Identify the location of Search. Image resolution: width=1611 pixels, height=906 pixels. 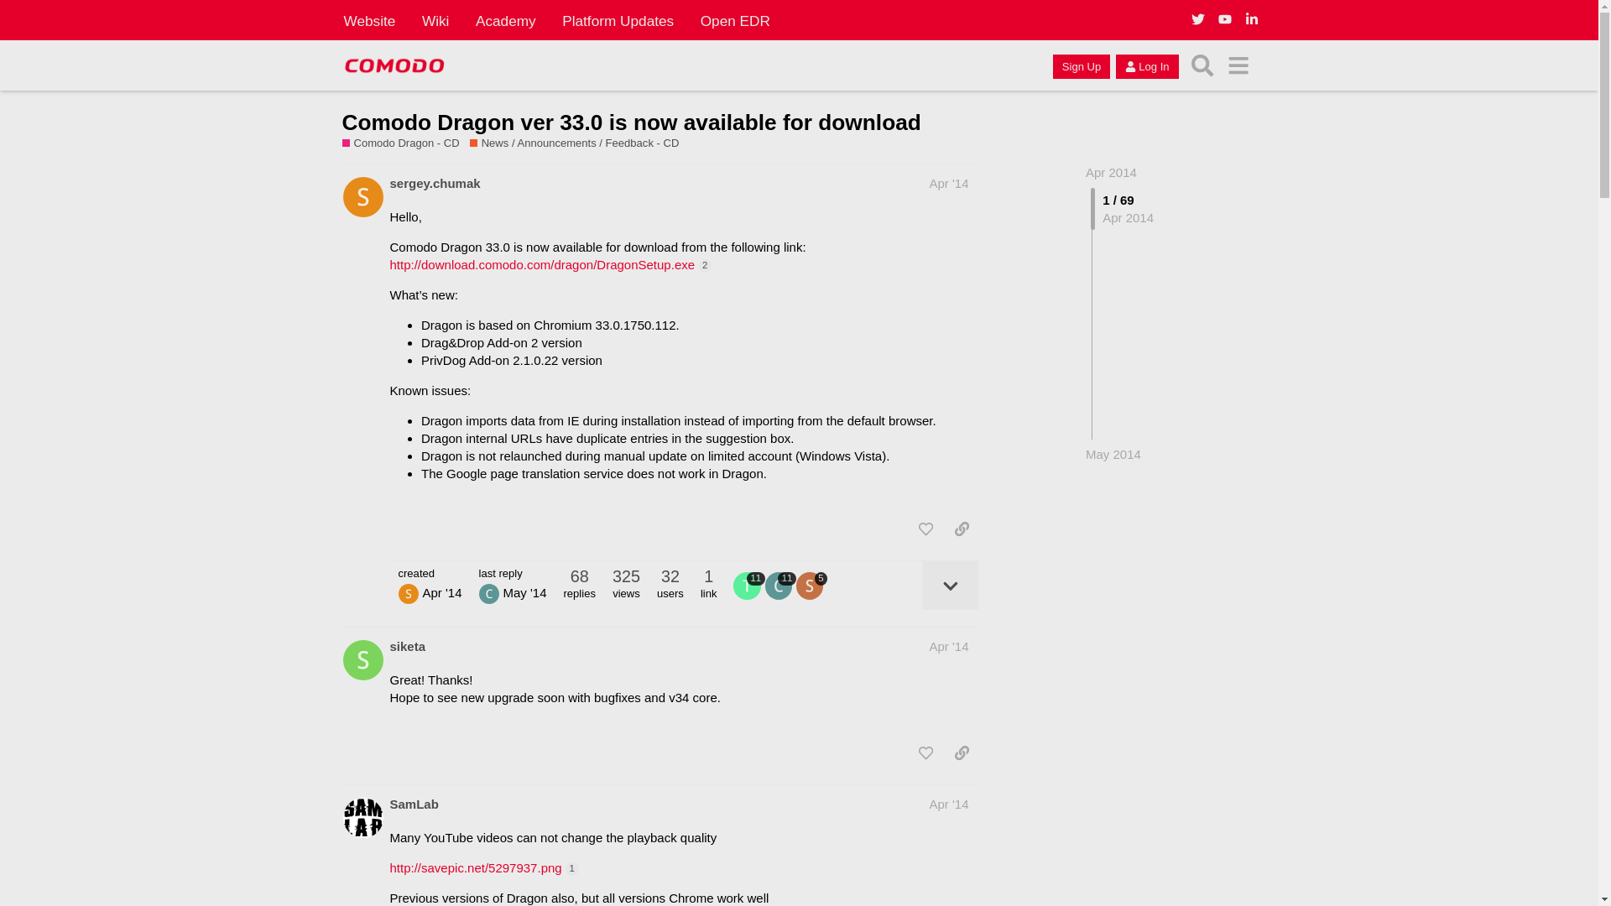
(1202, 65).